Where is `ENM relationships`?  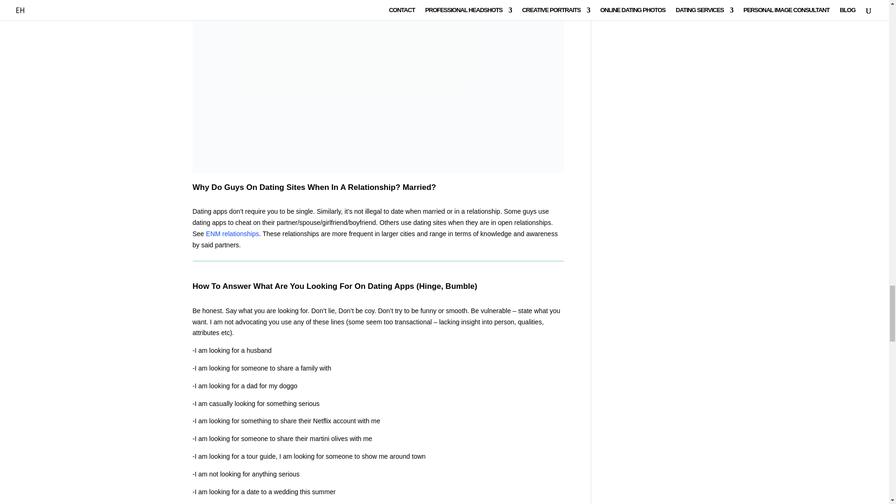
ENM relationships is located at coordinates (232, 233).